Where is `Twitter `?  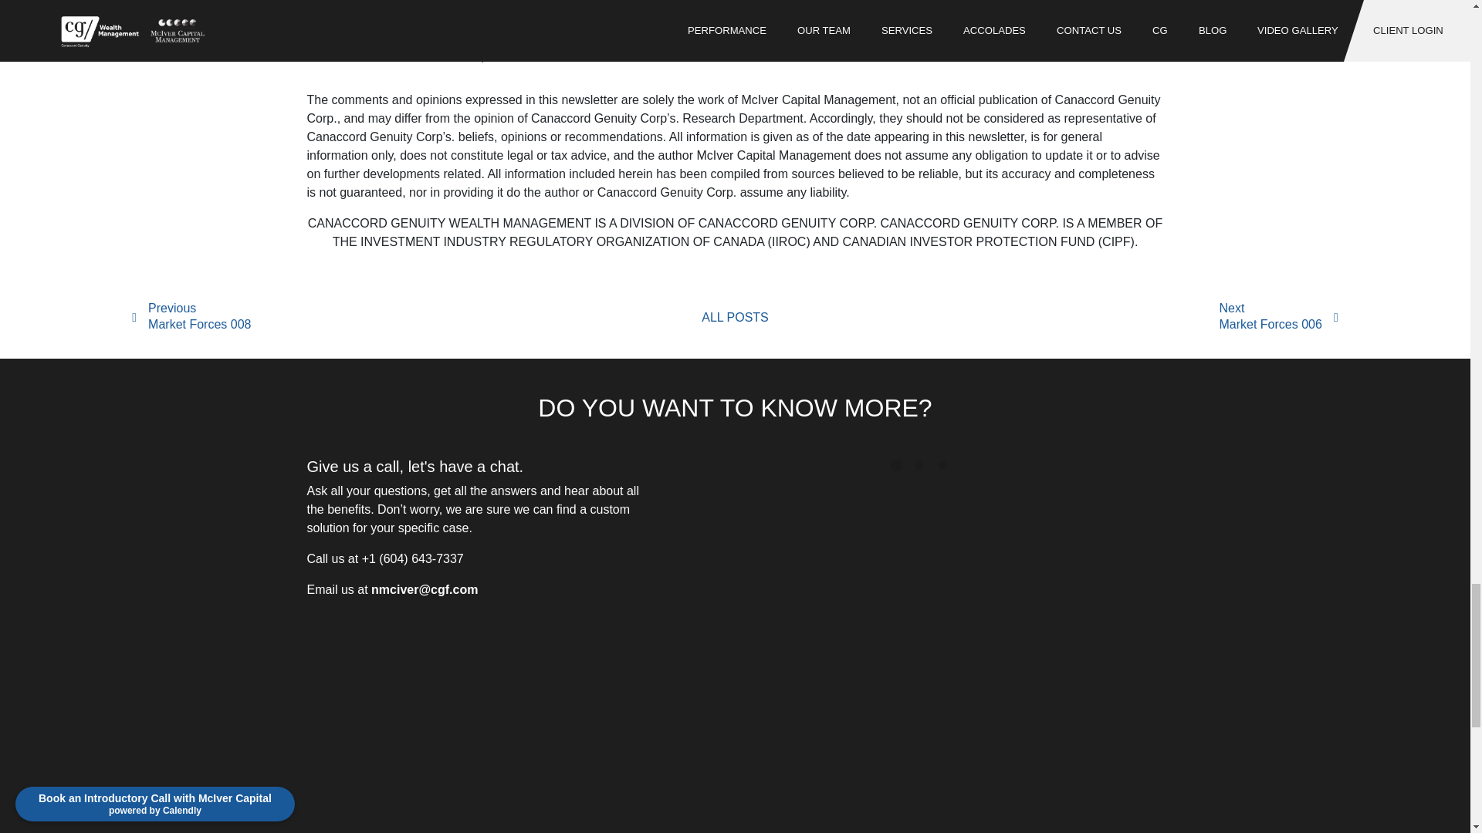 Twitter  is located at coordinates (1278, 317).